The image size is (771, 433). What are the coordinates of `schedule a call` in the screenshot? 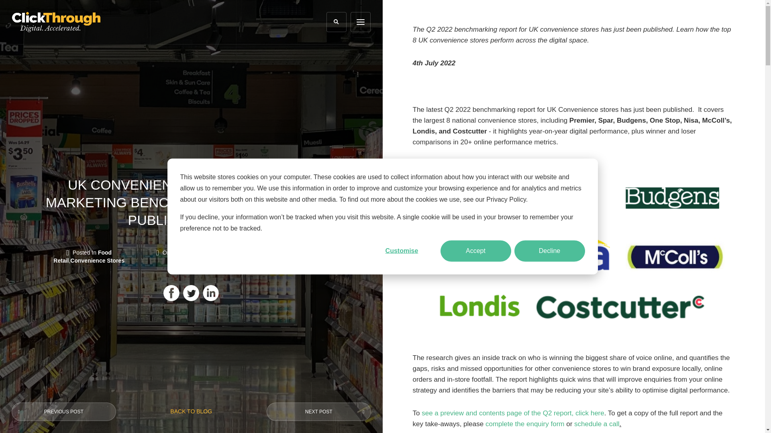 It's located at (597, 424).